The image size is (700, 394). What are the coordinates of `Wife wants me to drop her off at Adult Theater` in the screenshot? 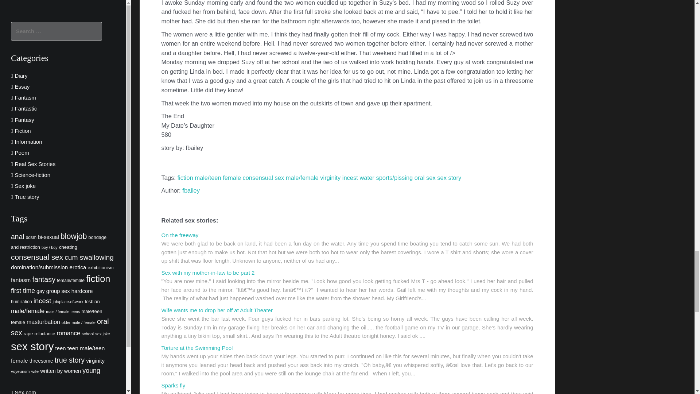 It's located at (217, 310).